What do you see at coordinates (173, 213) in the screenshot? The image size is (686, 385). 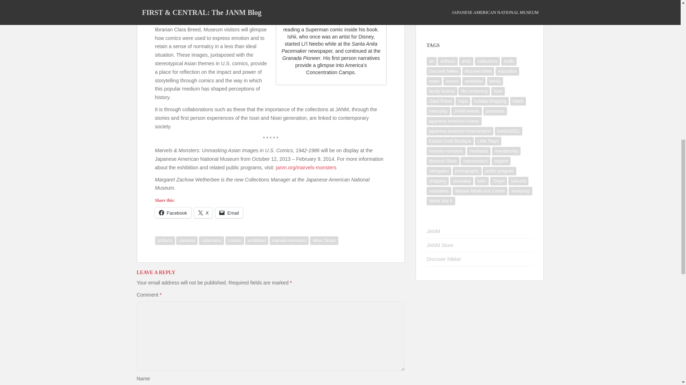 I see `Facebook` at bounding box center [173, 213].